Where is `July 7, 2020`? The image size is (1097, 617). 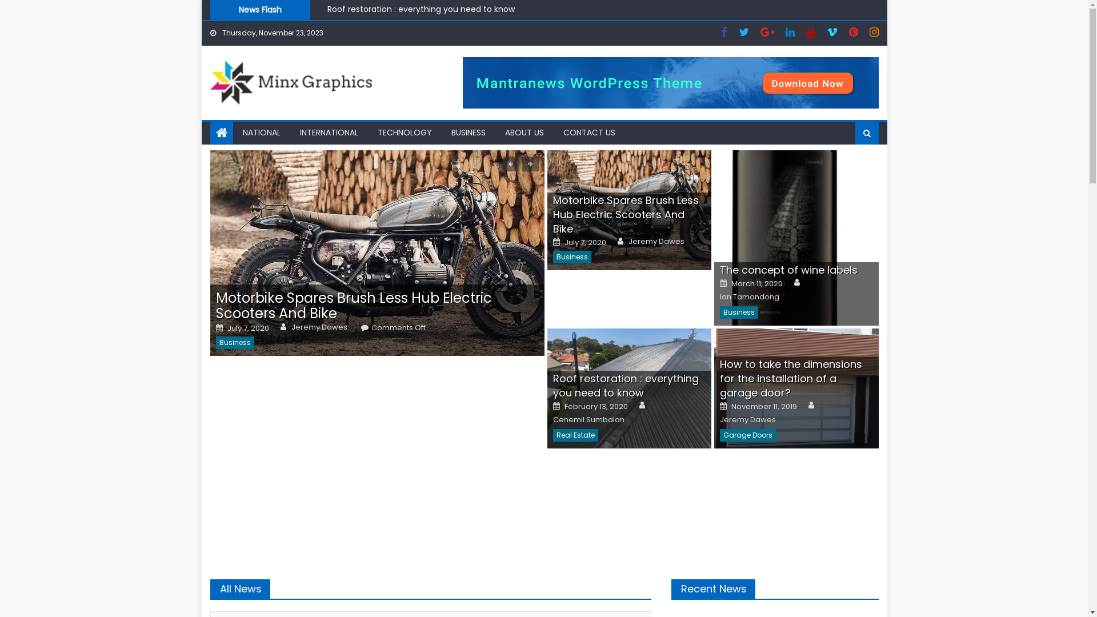
July 7, 2020 is located at coordinates (248, 328).